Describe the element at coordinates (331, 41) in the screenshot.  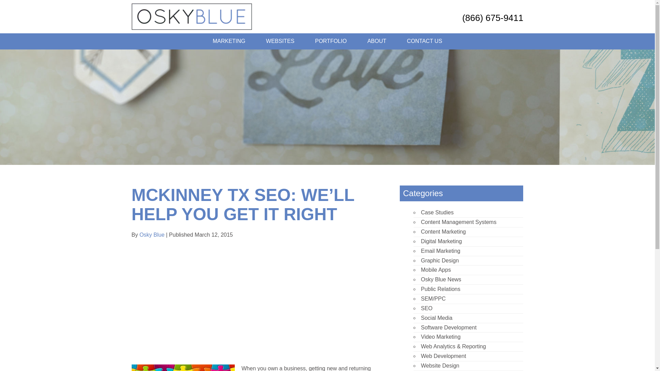
I see `PORTFOLIO` at that location.